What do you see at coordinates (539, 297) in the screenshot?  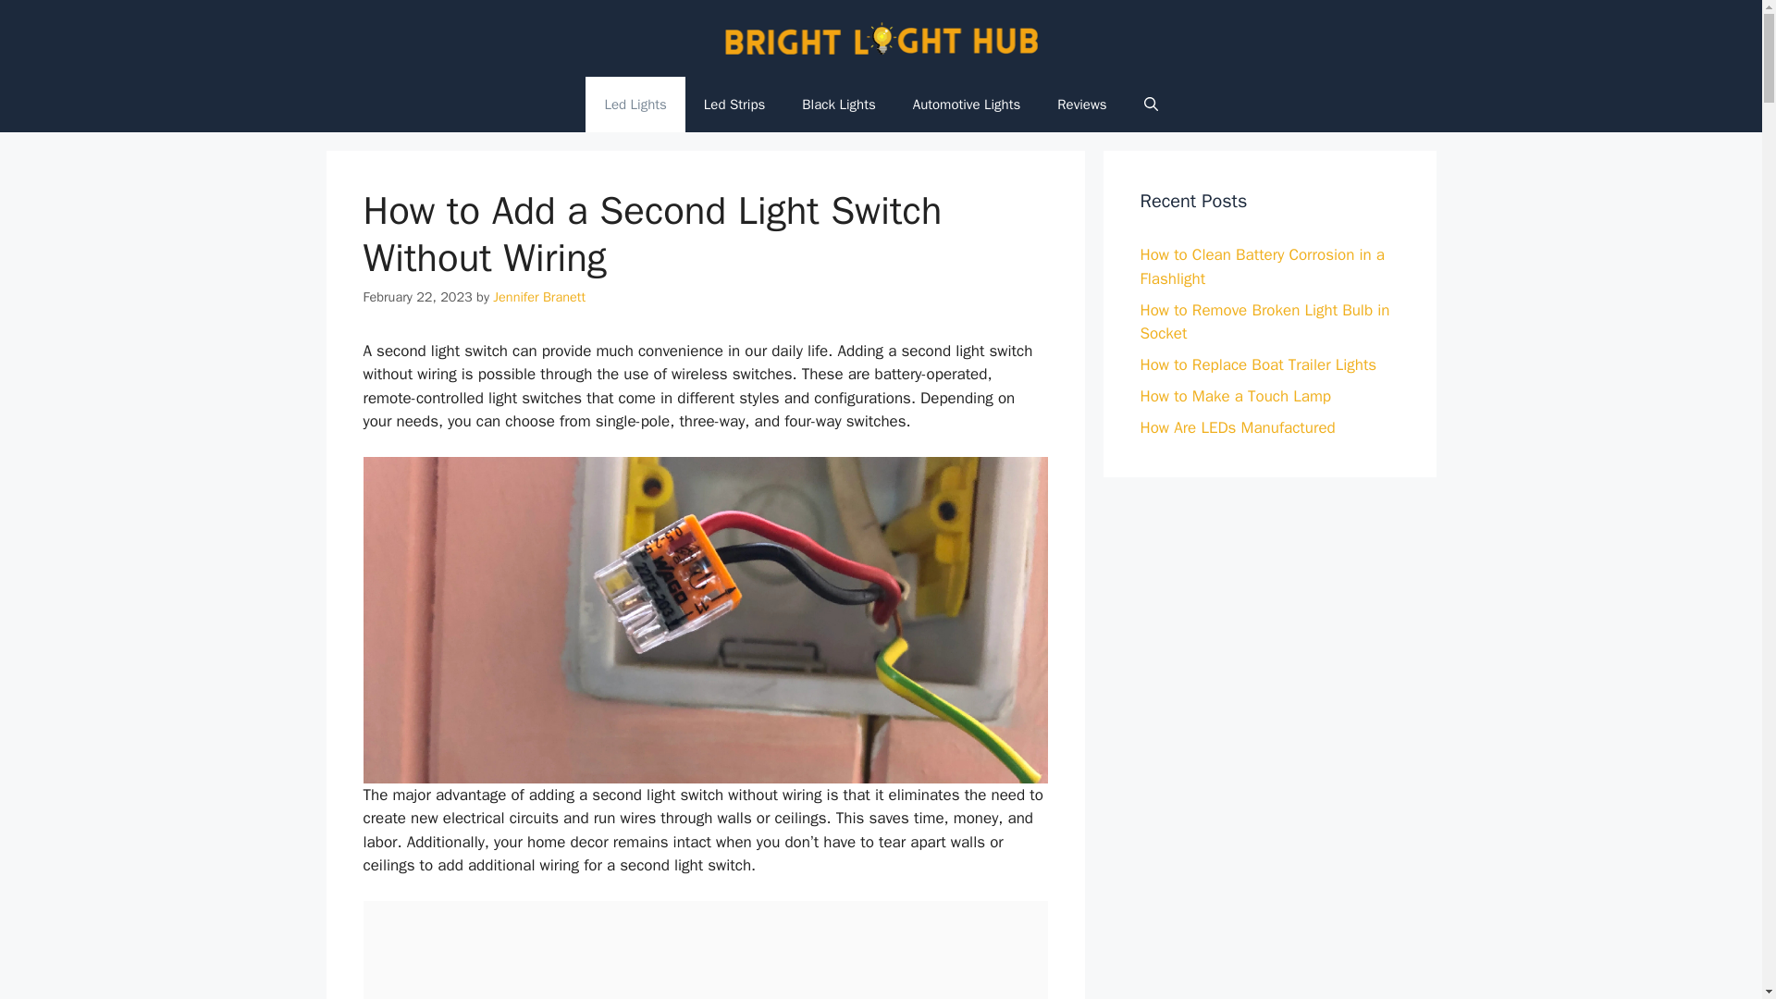 I see `View all posts by Jennifer Branett` at bounding box center [539, 297].